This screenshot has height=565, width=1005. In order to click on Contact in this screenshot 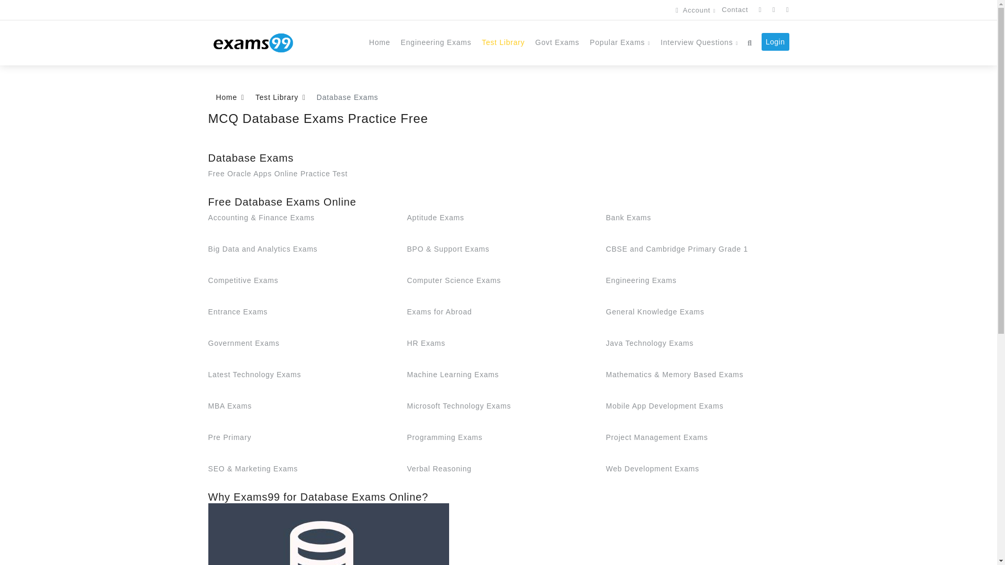, I will do `click(735, 10)`.